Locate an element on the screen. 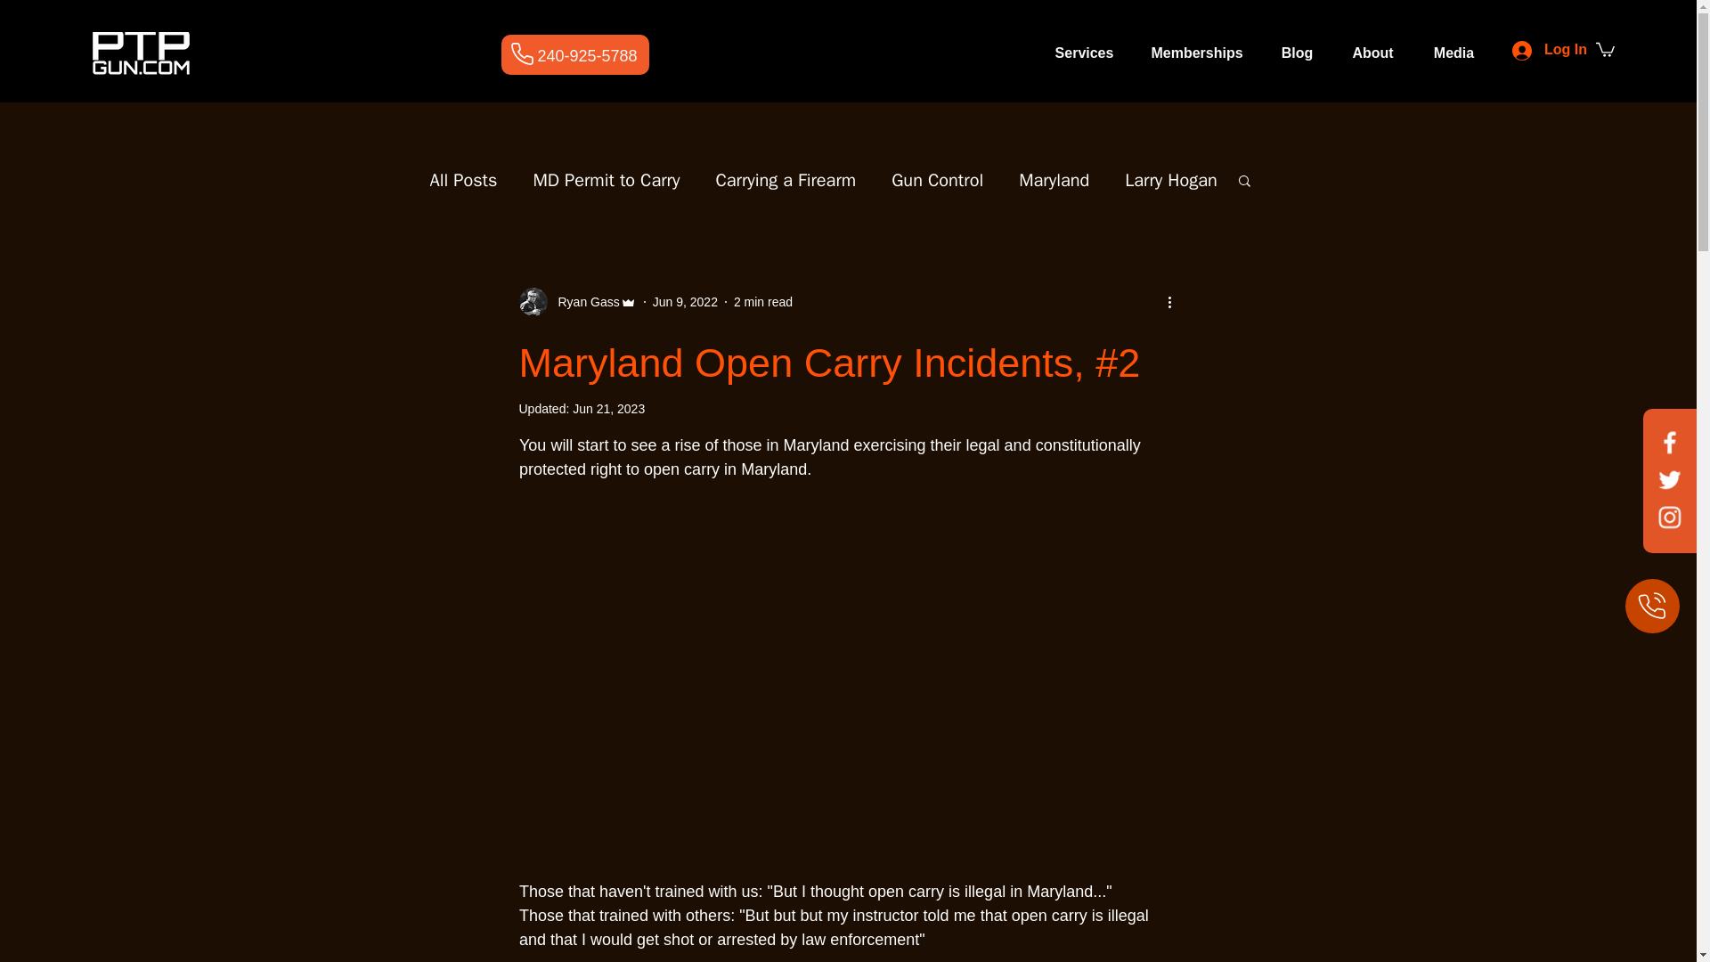  MD Permit to Carry is located at coordinates (606, 178).